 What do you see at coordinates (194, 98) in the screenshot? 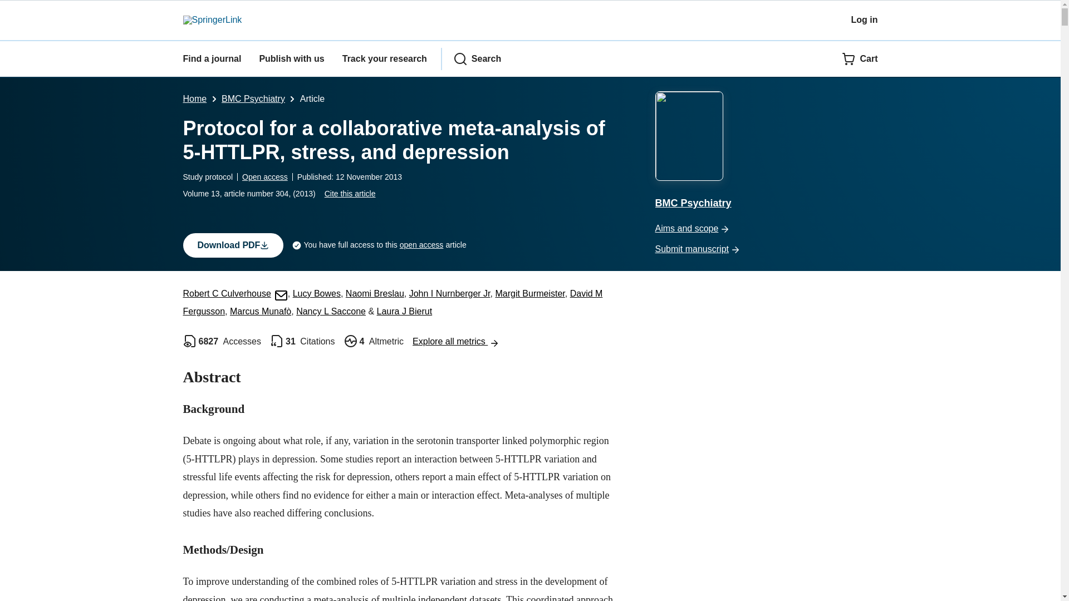
I see `Home` at bounding box center [194, 98].